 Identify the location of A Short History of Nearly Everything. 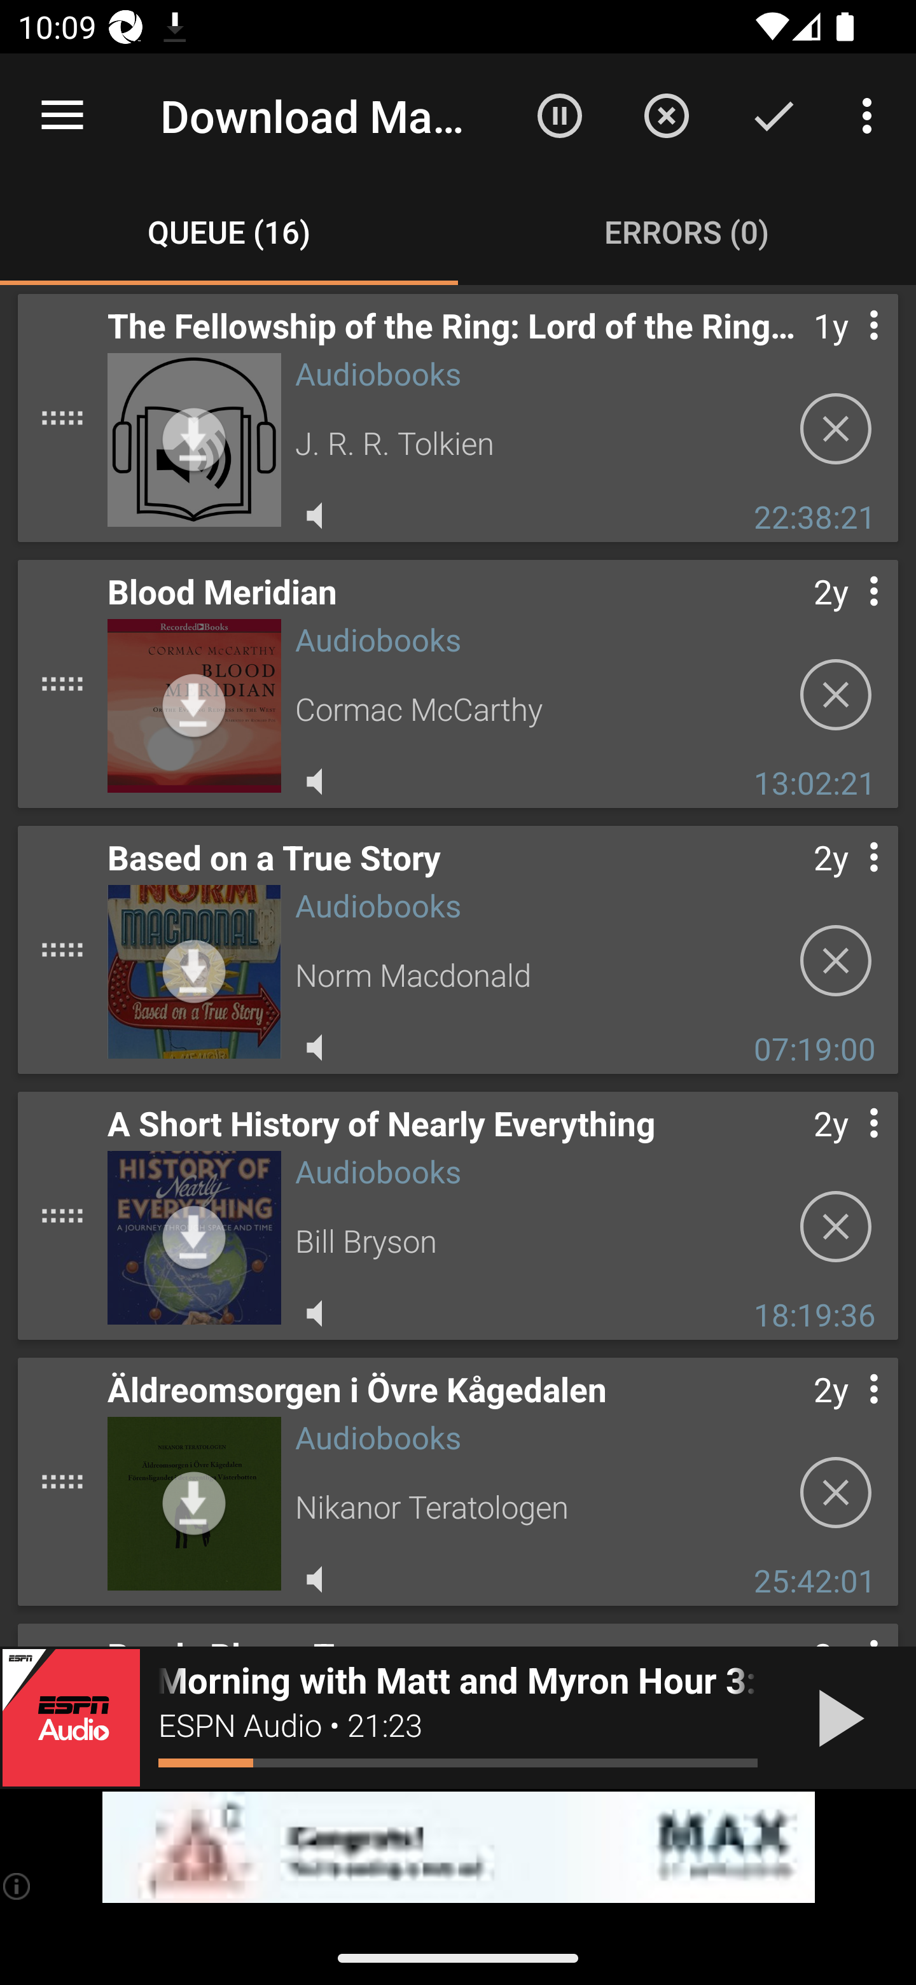
(194, 1237).